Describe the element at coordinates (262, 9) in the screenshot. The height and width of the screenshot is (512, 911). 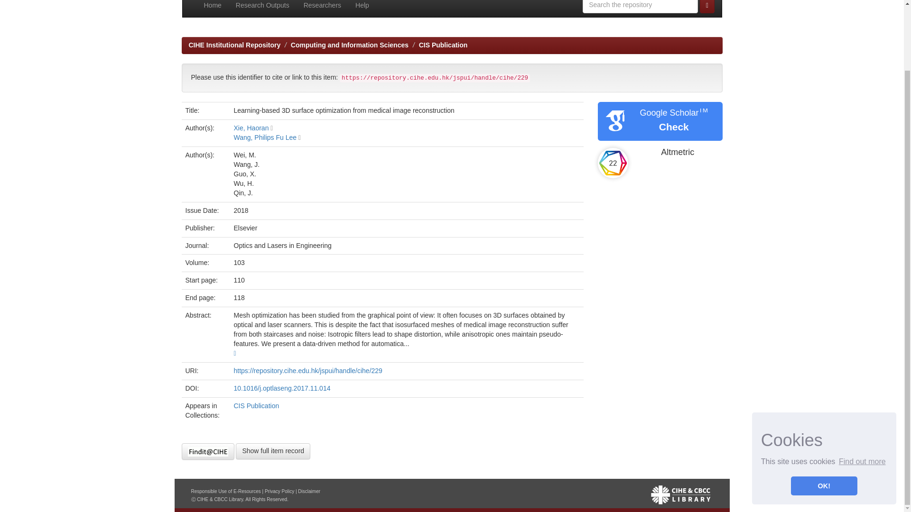
I see `Research Outputs` at that location.